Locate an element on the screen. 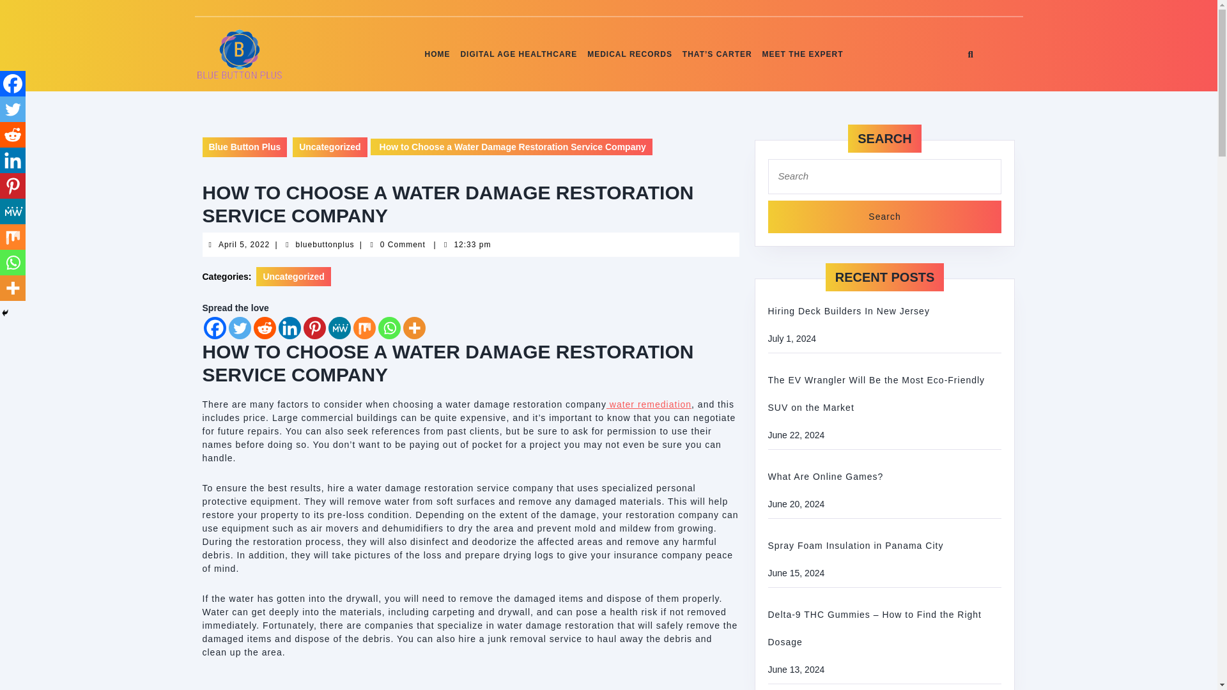 The width and height of the screenshot is (1227, 690). water remediation is located at coordinates (649, 404).